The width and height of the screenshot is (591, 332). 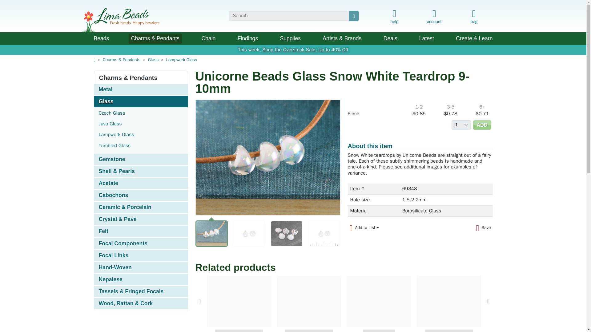 I want to click on bag, so click(x=473, y=17).